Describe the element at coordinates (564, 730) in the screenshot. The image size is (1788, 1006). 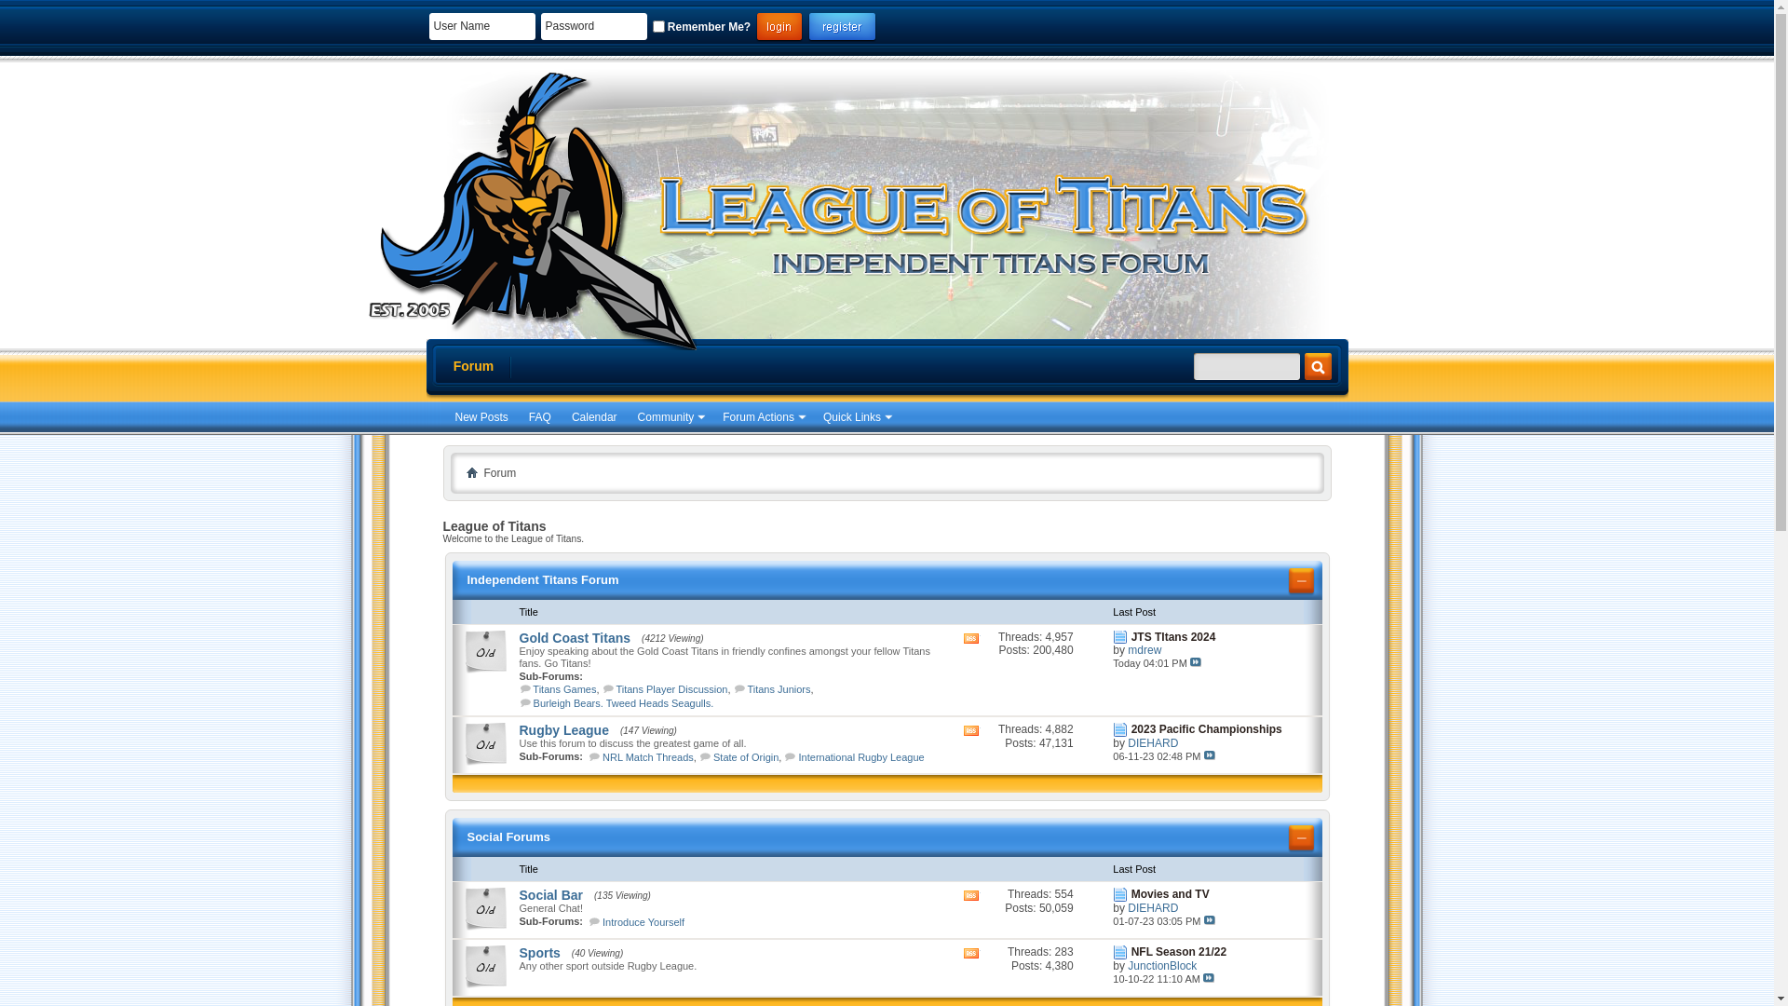
I see `Rugby League` at that location.